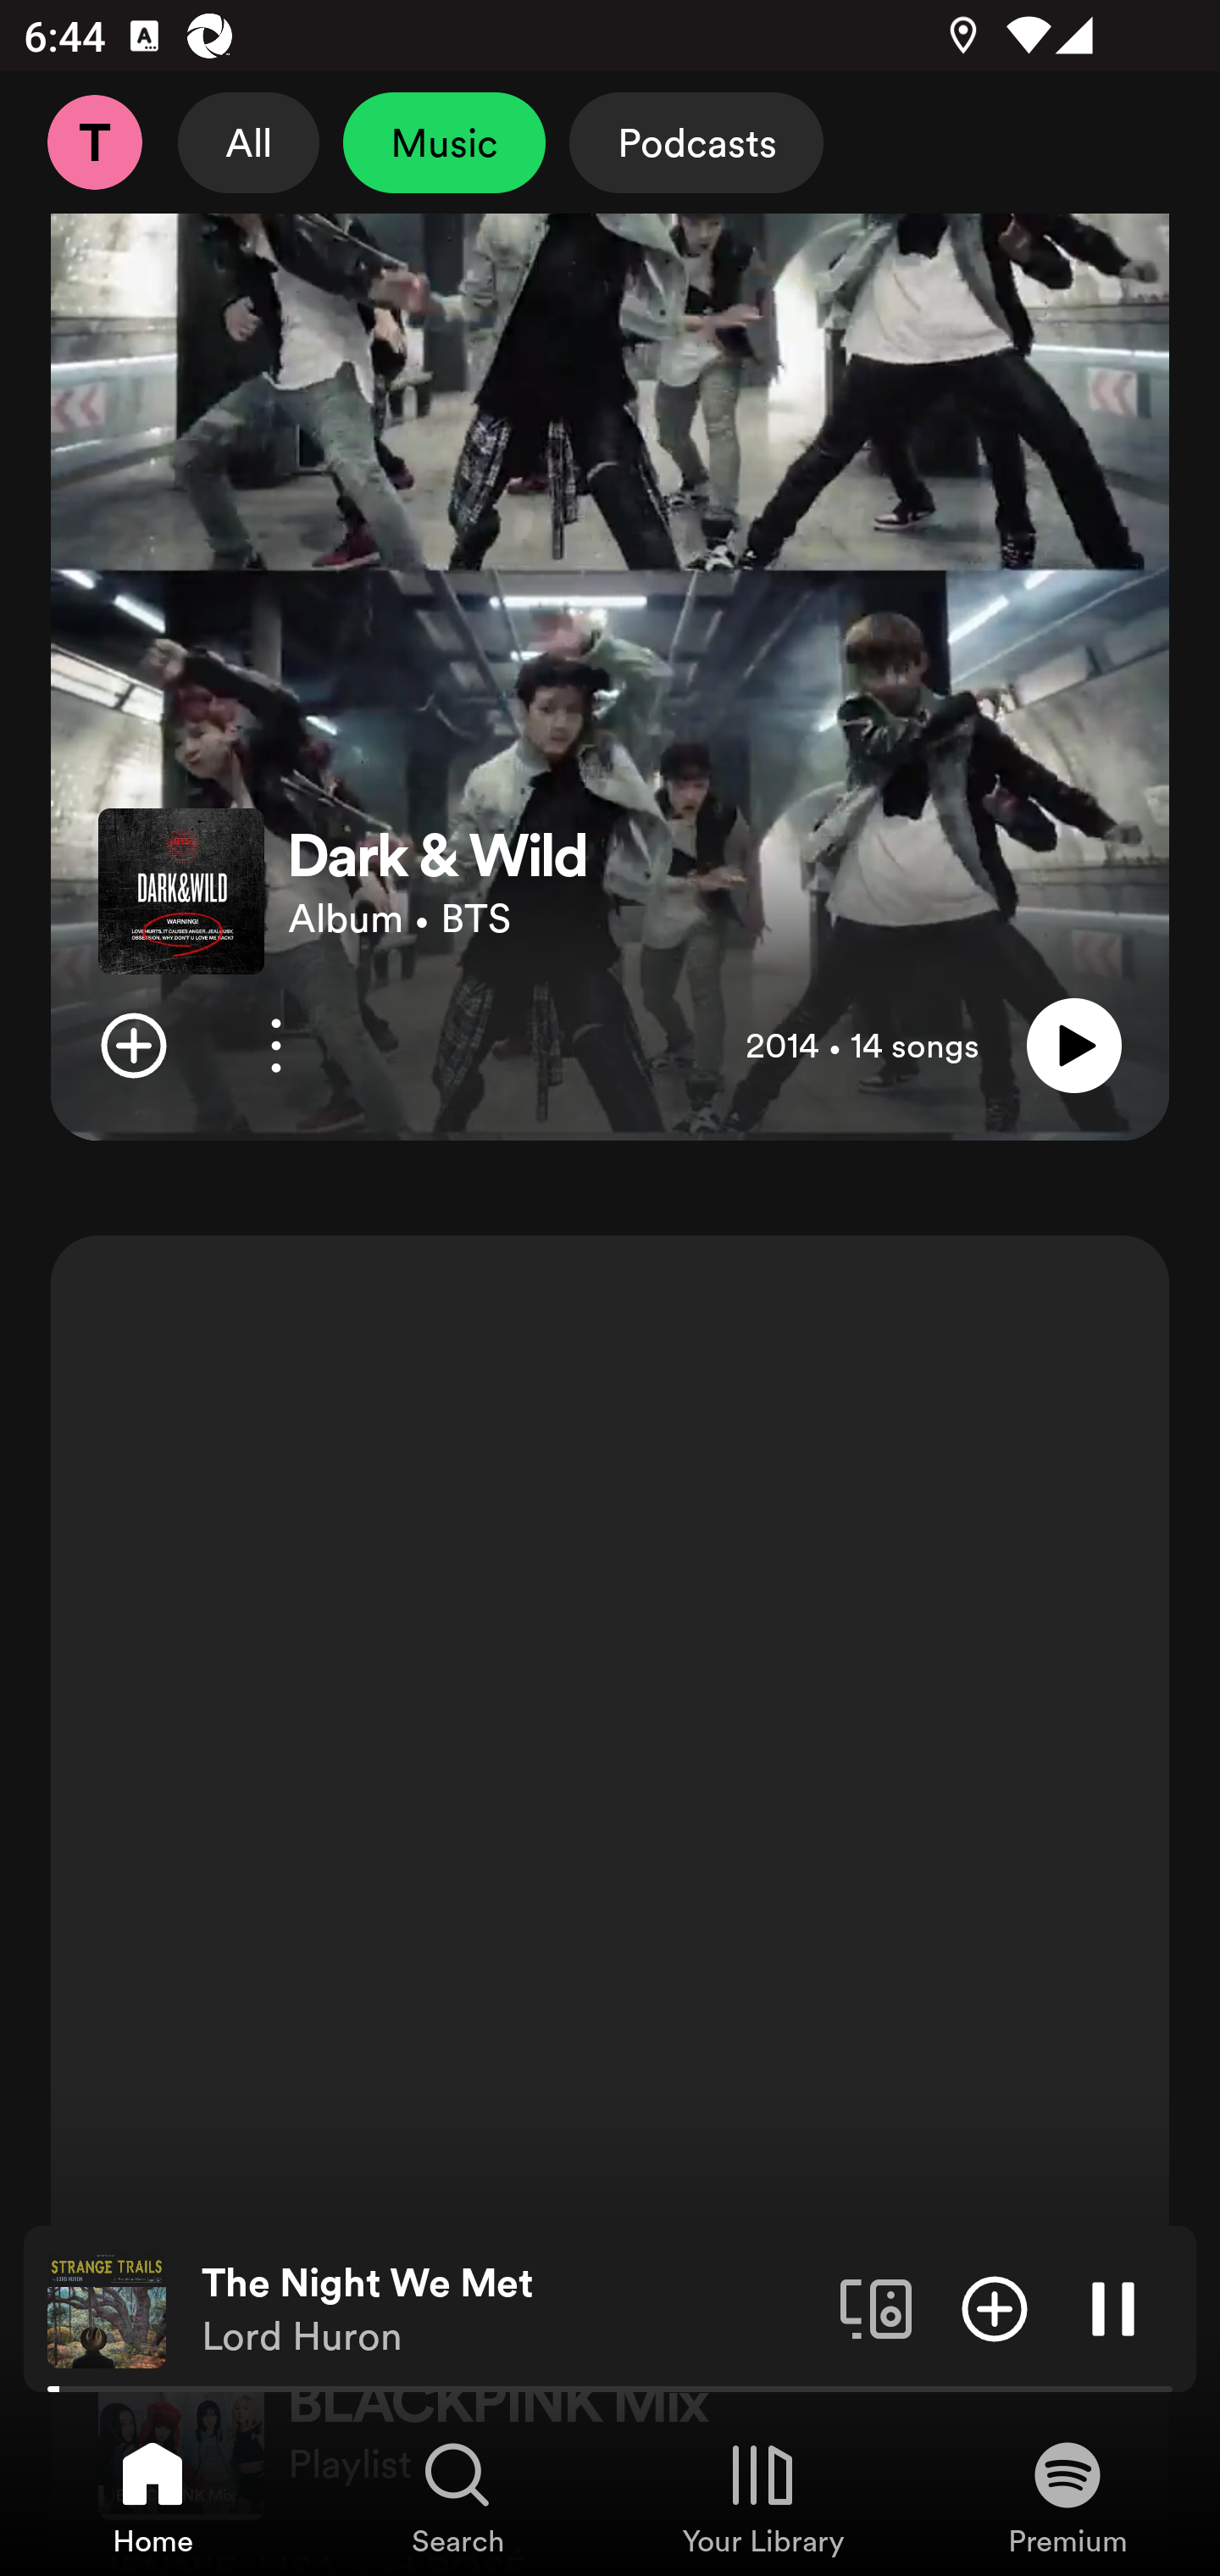 The height and width of the screenshot is (2576, 1220). What do you see at coordinates (249, 142) in the screenshot?
I see `All Select All` at bounding box center [249, 142].